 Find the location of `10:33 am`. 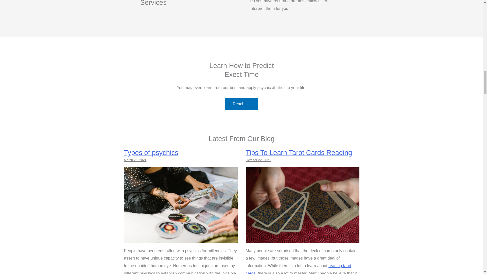

10:33 am is located at coordinates (135, 160).